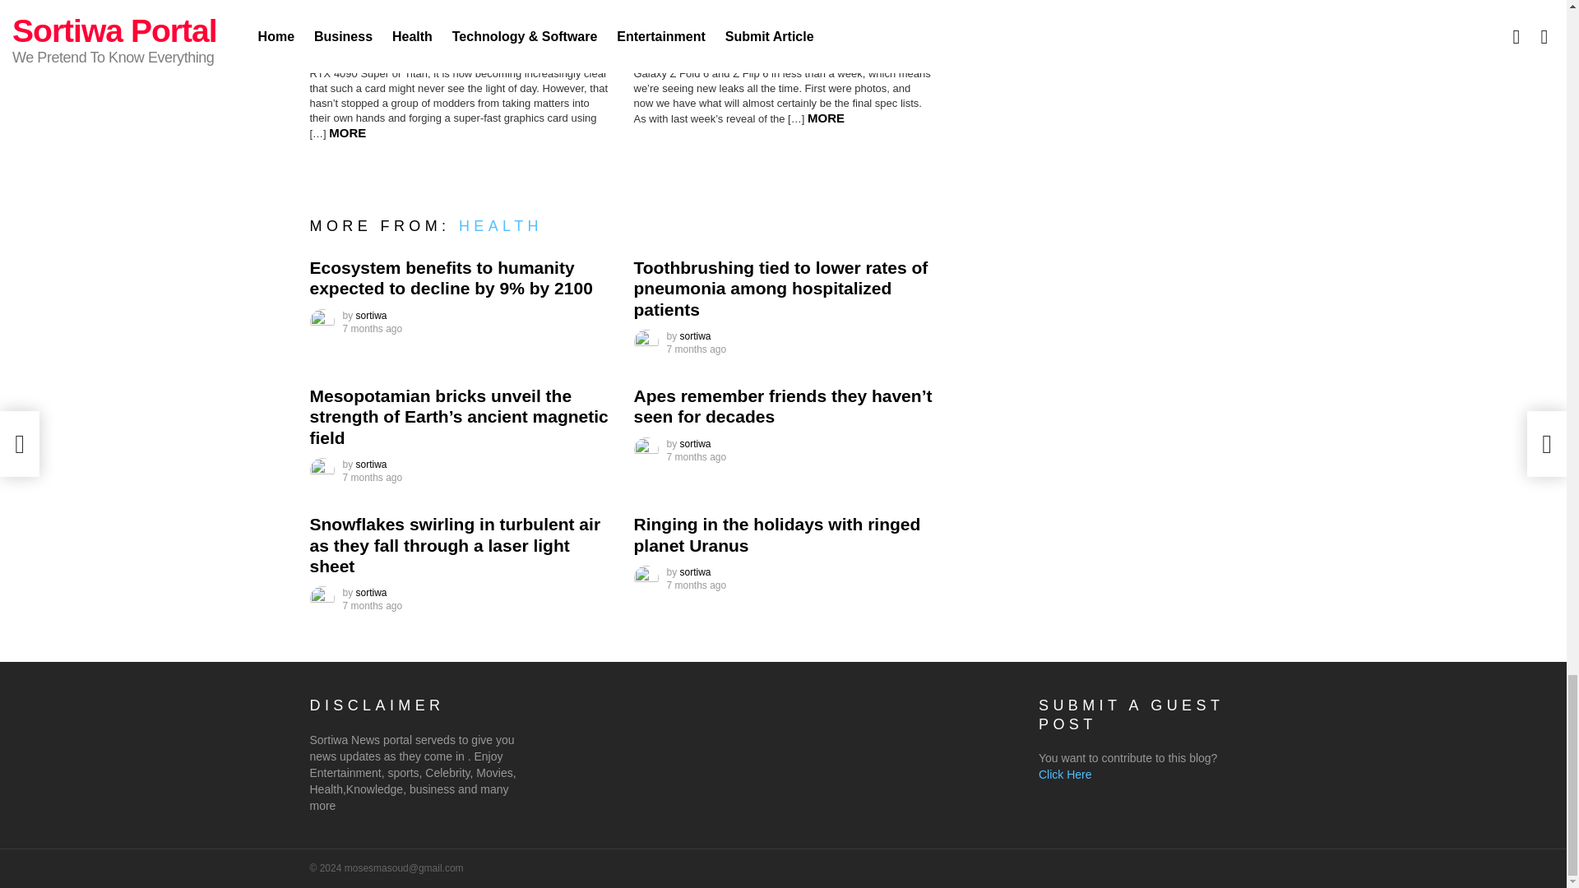 Image resolution: width=1579 pixels, height=888 pixels. What do you see at coordinates (696, 456) in the screenshot?
I see `December 20, 2023, 4:54 am` at bounding box center [696, 456].